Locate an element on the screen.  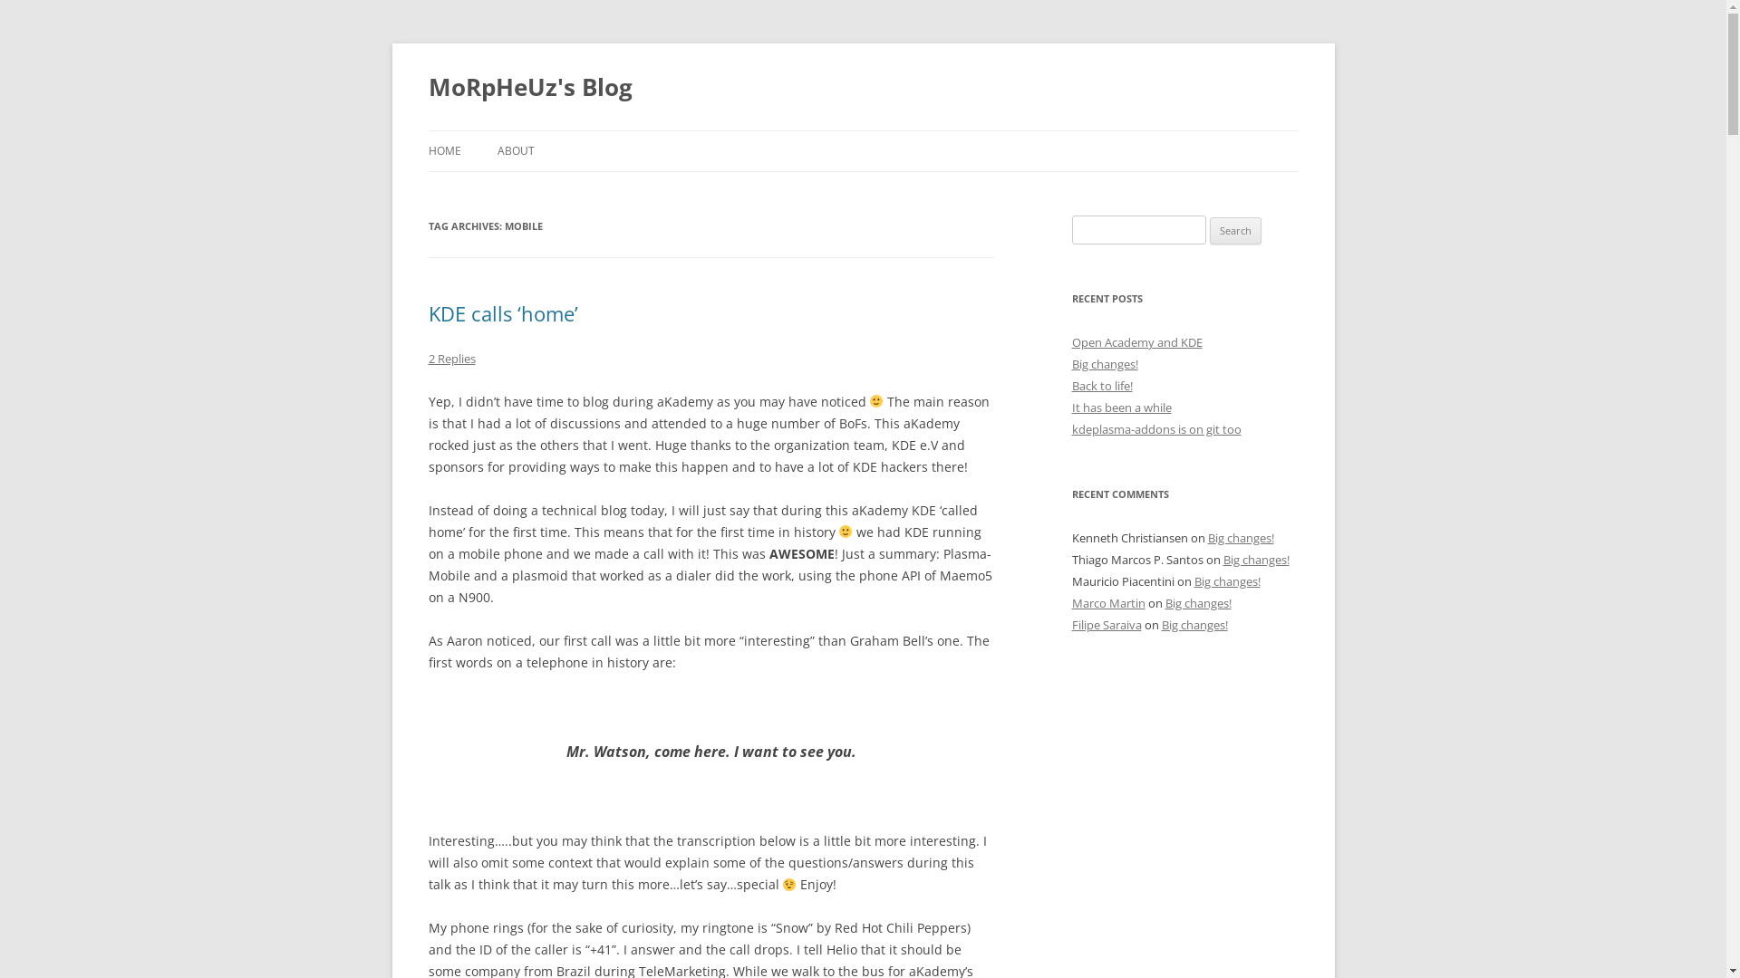
2 Replies is located at coordinates (451, 359).